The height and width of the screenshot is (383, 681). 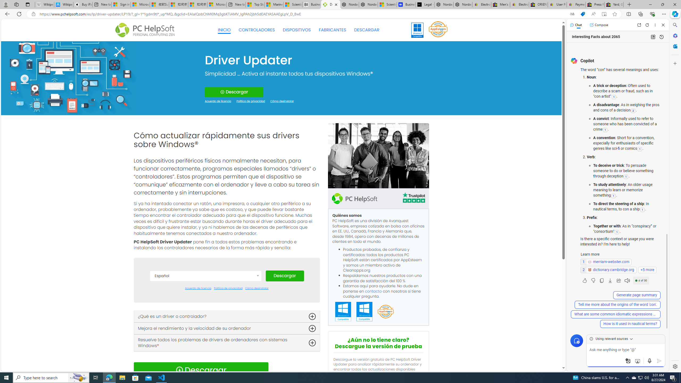 I want to click on INICIO, so click(x=224, y=30).